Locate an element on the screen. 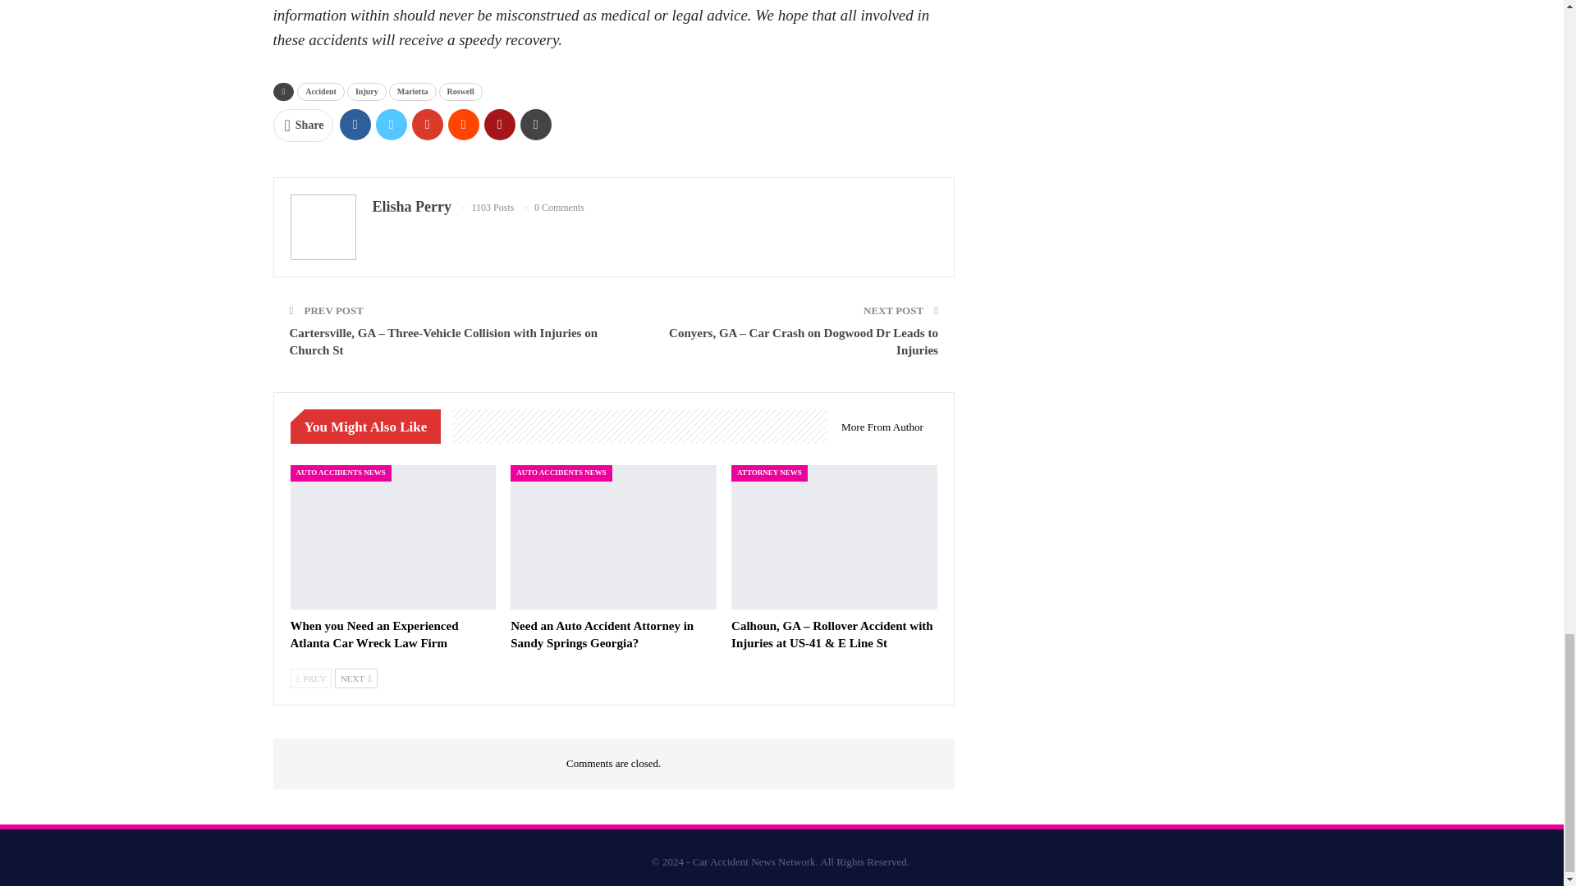 Image resolution: width=1576 pixels, height=886 pixels. Need an Auto Accident Attorney in Sandy Springs Georgia? is located at coordinates (614, 537).